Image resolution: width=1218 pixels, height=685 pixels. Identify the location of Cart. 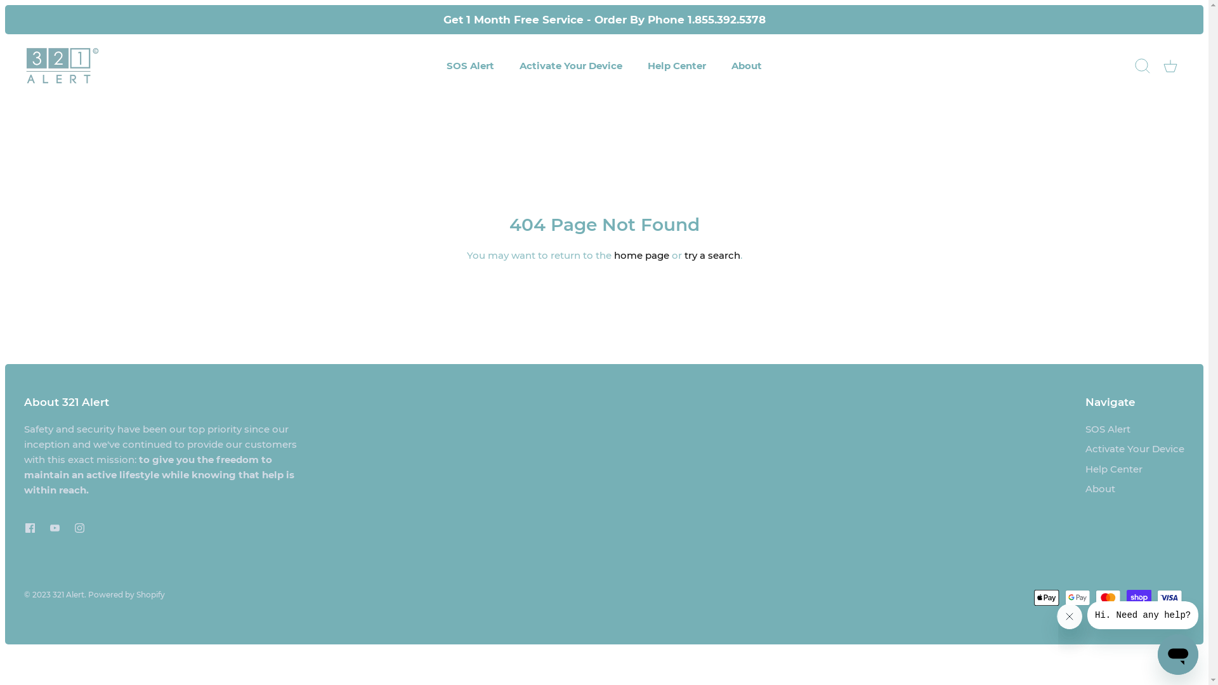
(1170, 66).